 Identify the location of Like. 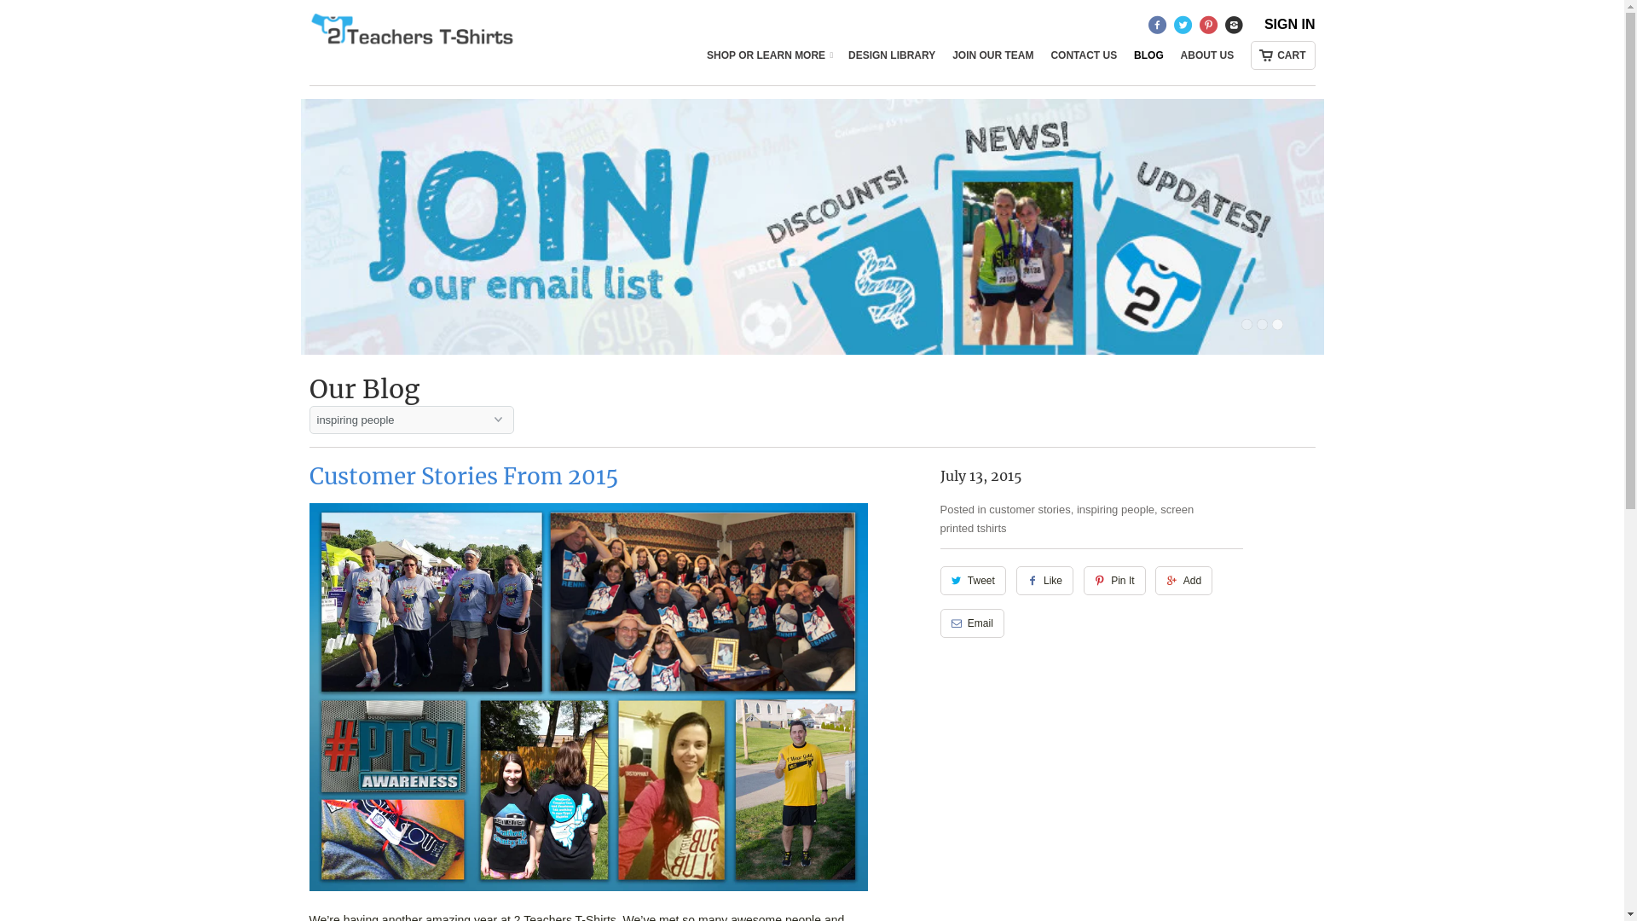
(1045, 581).